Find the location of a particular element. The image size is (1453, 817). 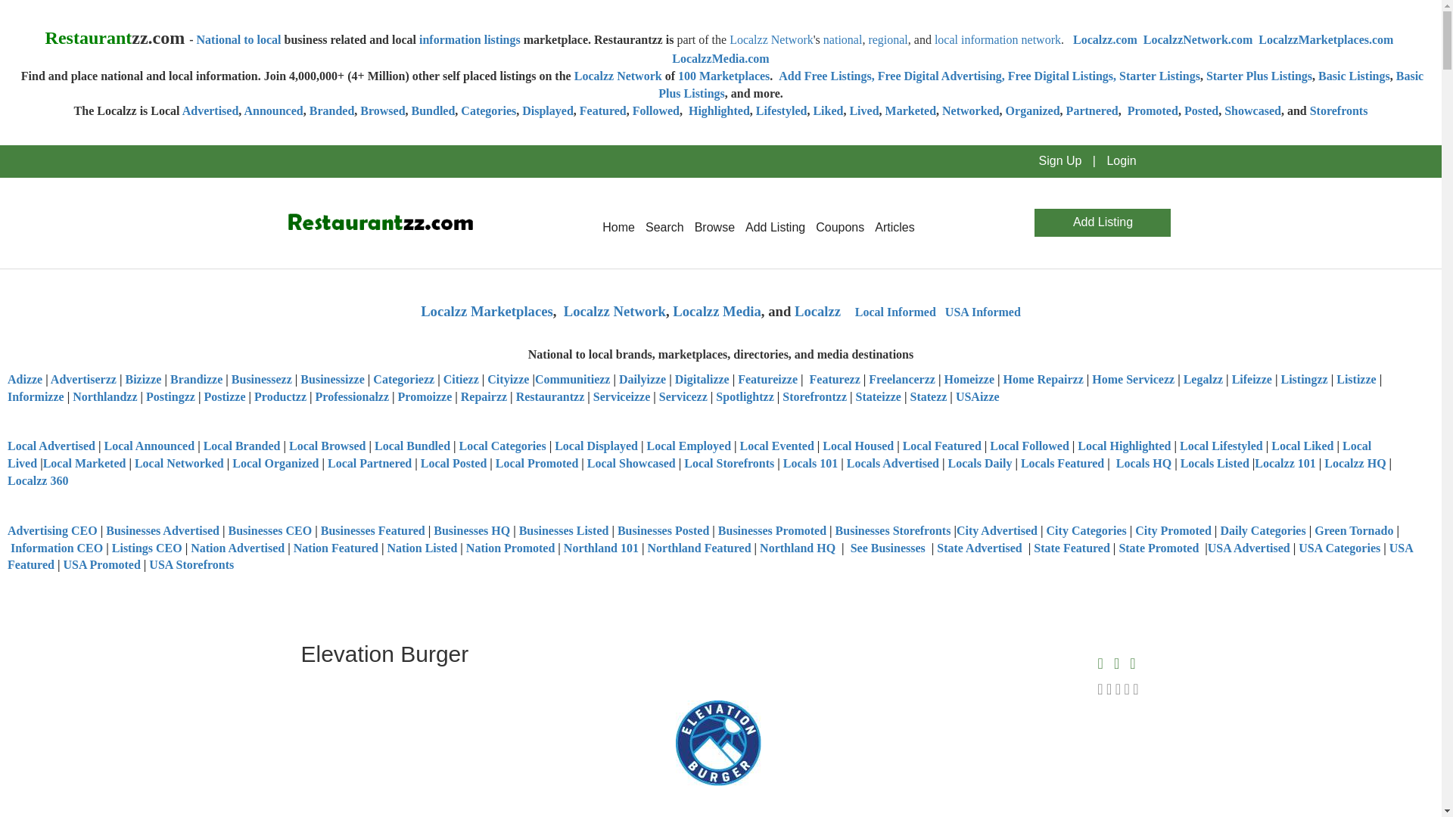

local information network is located at coordinates (997, 39).